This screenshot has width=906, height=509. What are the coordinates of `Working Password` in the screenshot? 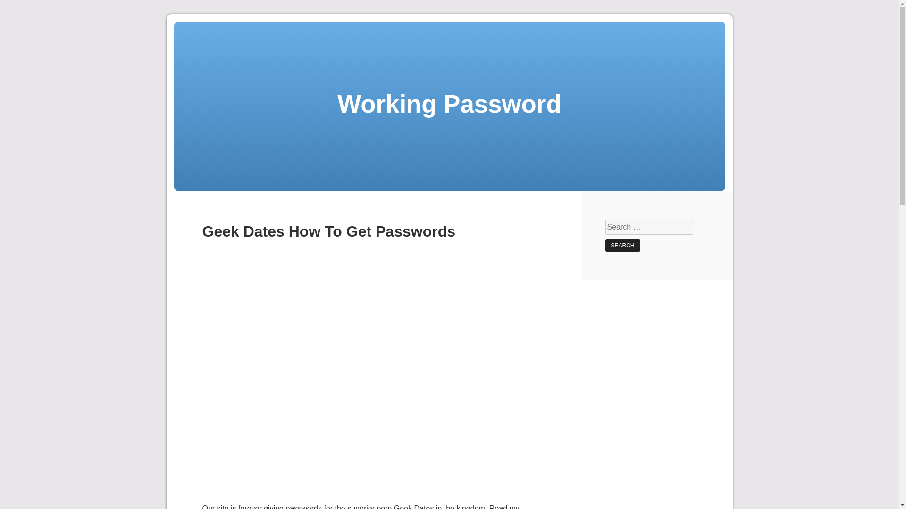 It's located at (449, 104).